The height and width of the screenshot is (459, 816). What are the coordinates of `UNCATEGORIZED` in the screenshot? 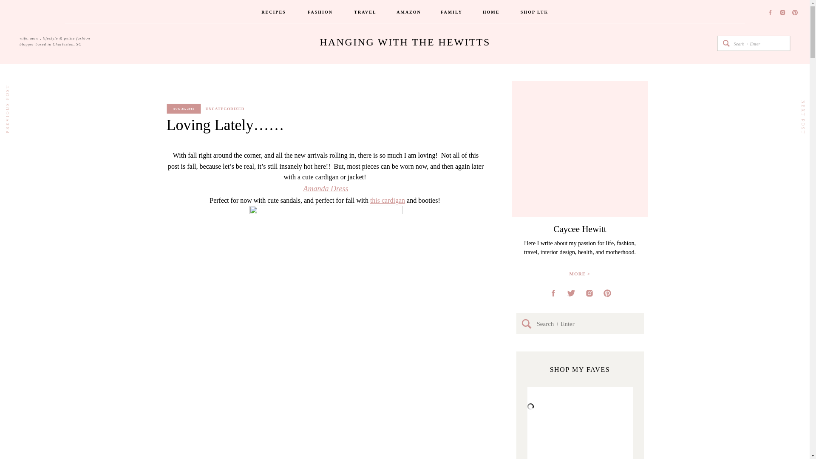 It's located at (225, 109).